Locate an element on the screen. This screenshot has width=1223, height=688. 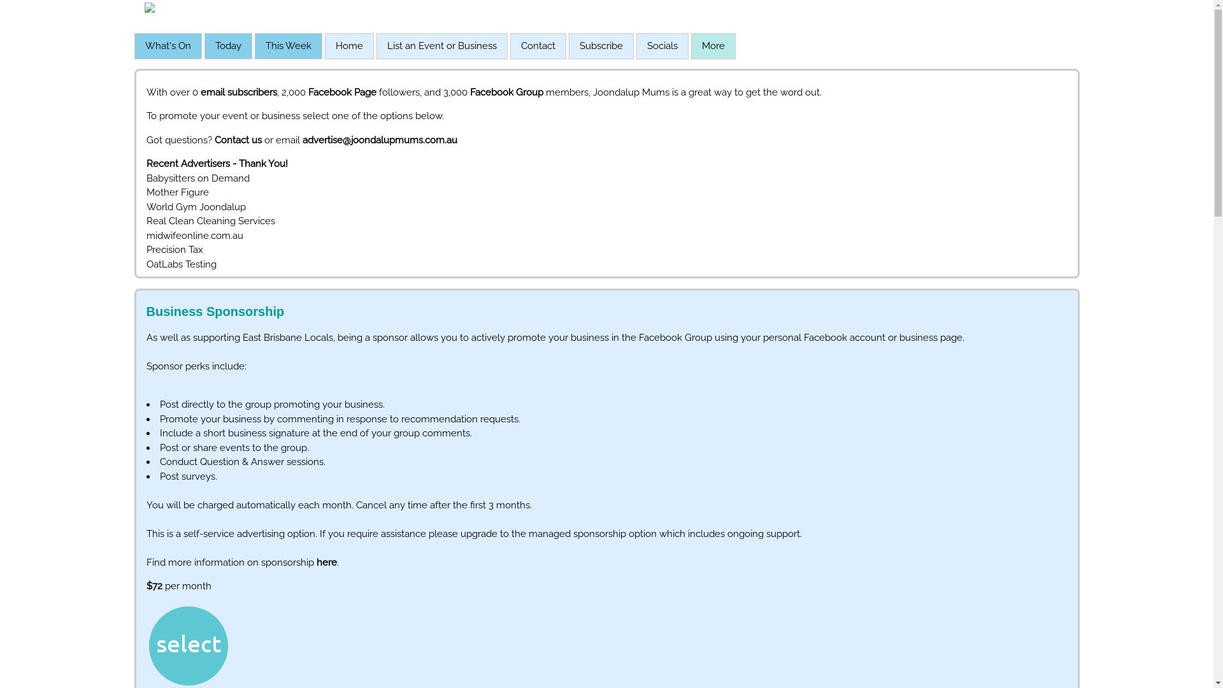
Facebook Page is located at coordinates (343, 92).